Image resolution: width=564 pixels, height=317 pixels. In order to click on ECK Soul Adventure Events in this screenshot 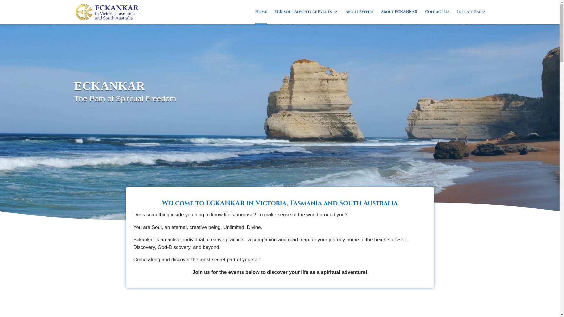, I will do `click(306, 16)`.